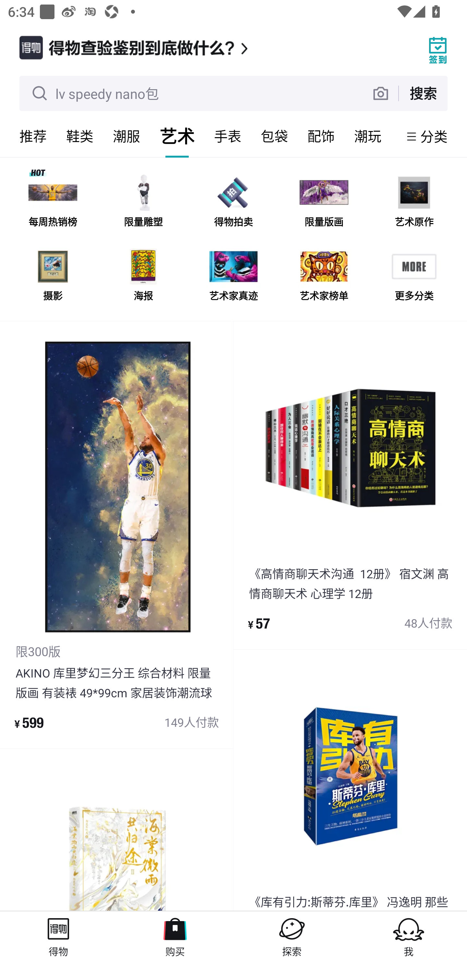 The width and height of the screenshot is (467, 960). What do you see at coordinates (321, 136) in the screenshot?
I see `配饰` at bounding box center [321, 136].